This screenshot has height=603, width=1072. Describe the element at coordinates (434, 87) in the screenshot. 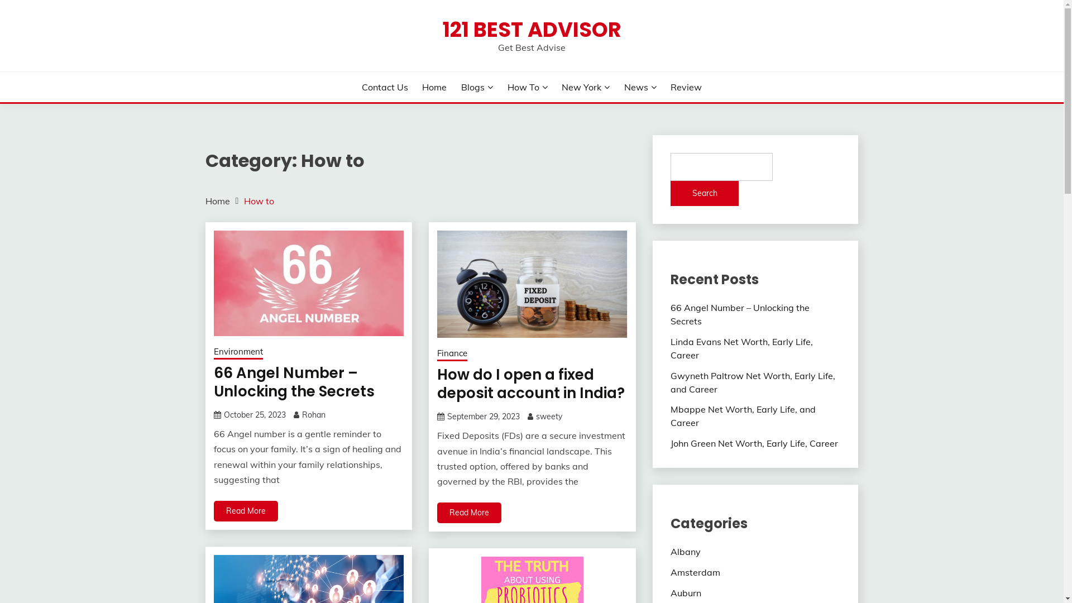

I see `Home` at that location.